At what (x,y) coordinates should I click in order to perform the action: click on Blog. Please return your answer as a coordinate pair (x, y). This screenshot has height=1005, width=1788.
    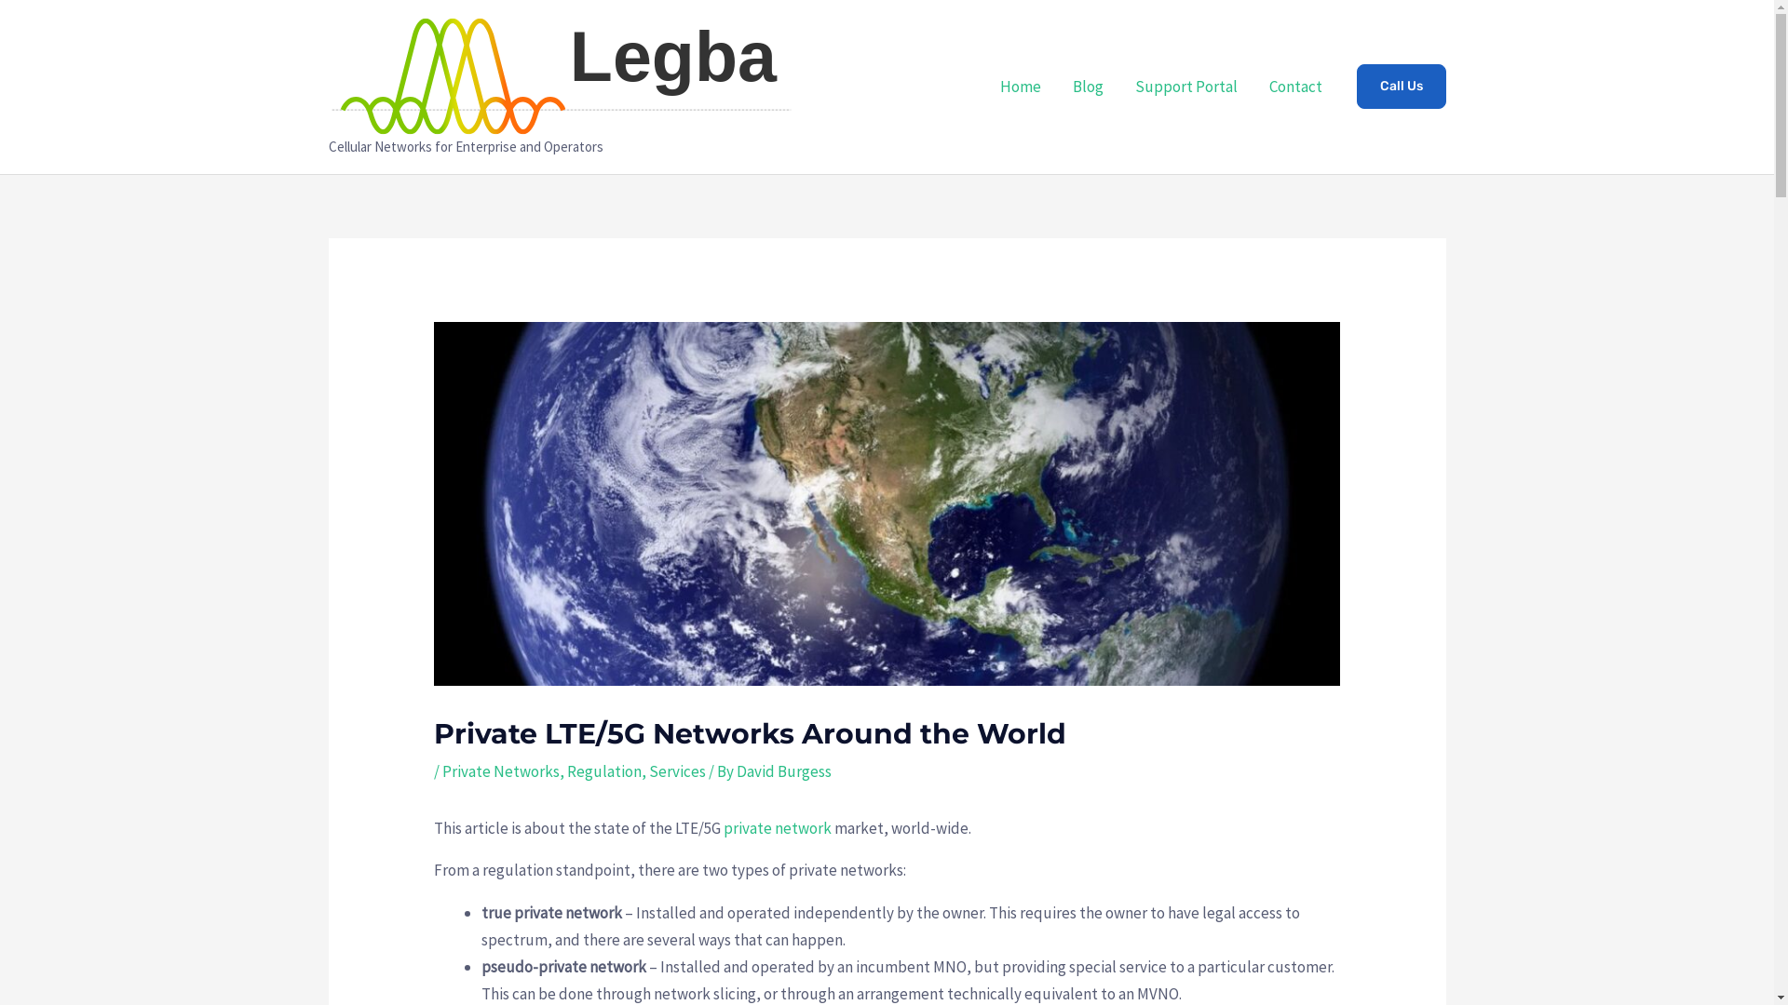
    Looking at the image, I should click on (1088, 87).